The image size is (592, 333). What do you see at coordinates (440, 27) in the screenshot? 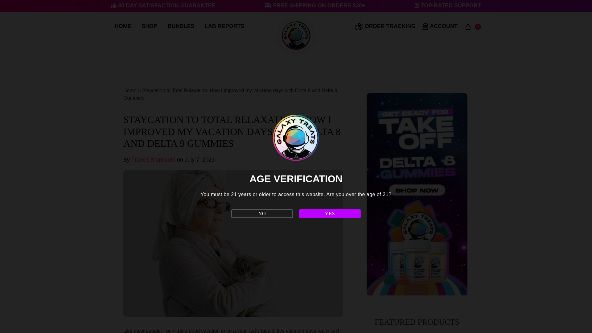
I see `ACCOUNT` at bounding box center [440, 27].